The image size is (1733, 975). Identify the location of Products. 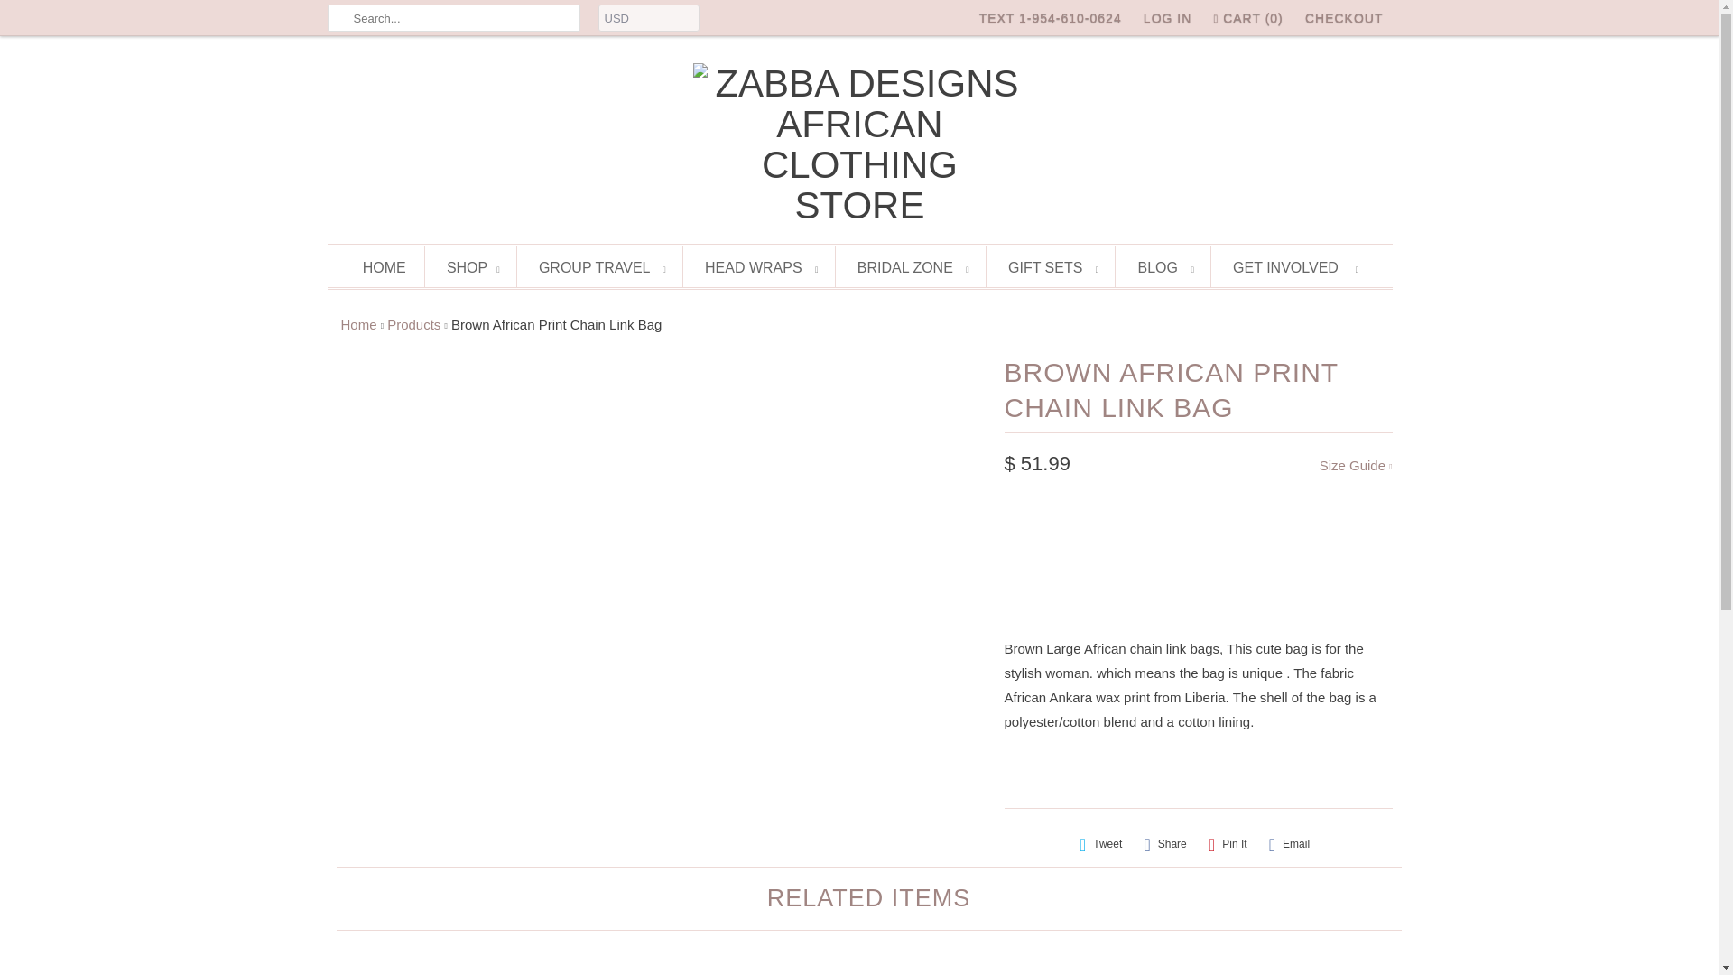
(413, 325).